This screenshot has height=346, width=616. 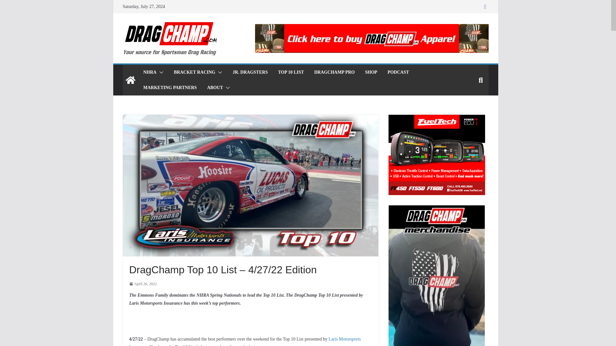 I want to click on 10:06 pm, so click(x=142, y=284).